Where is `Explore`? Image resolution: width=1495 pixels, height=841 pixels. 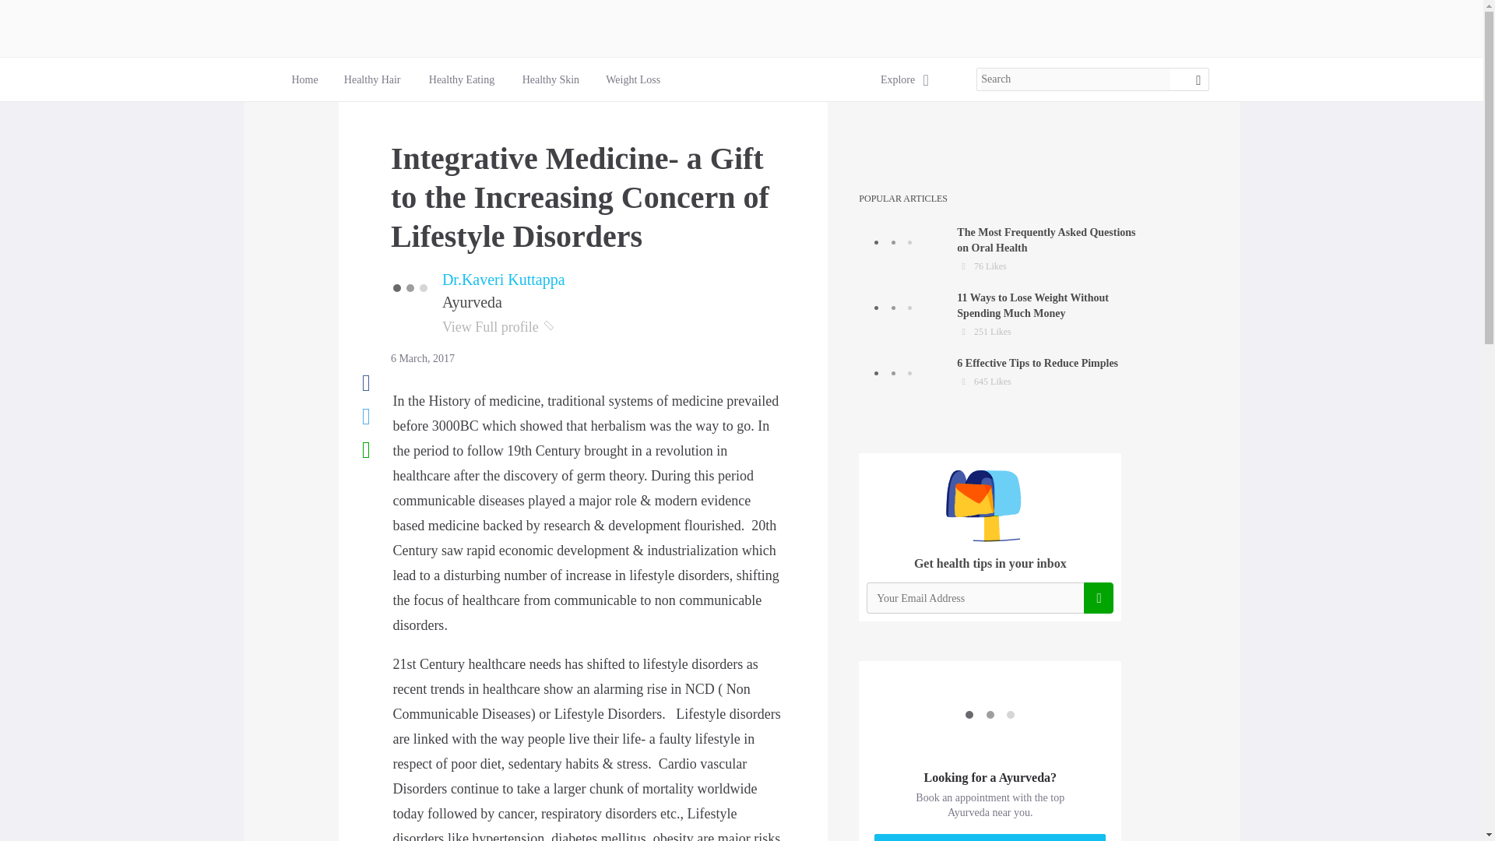
Explore is located at coordinates (372, 79).